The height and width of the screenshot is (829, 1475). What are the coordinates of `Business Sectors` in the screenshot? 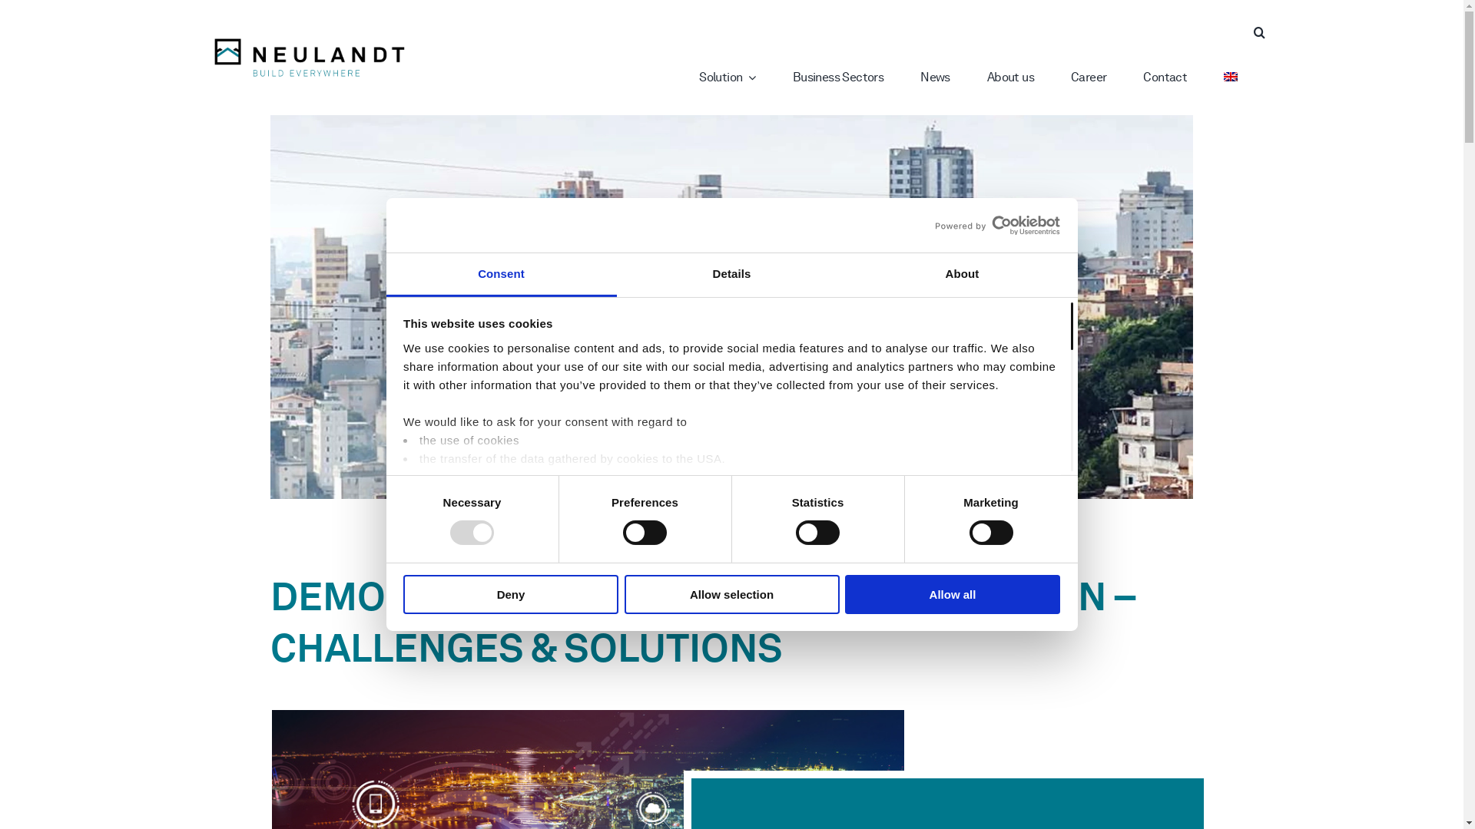 It's located at (857, 78).